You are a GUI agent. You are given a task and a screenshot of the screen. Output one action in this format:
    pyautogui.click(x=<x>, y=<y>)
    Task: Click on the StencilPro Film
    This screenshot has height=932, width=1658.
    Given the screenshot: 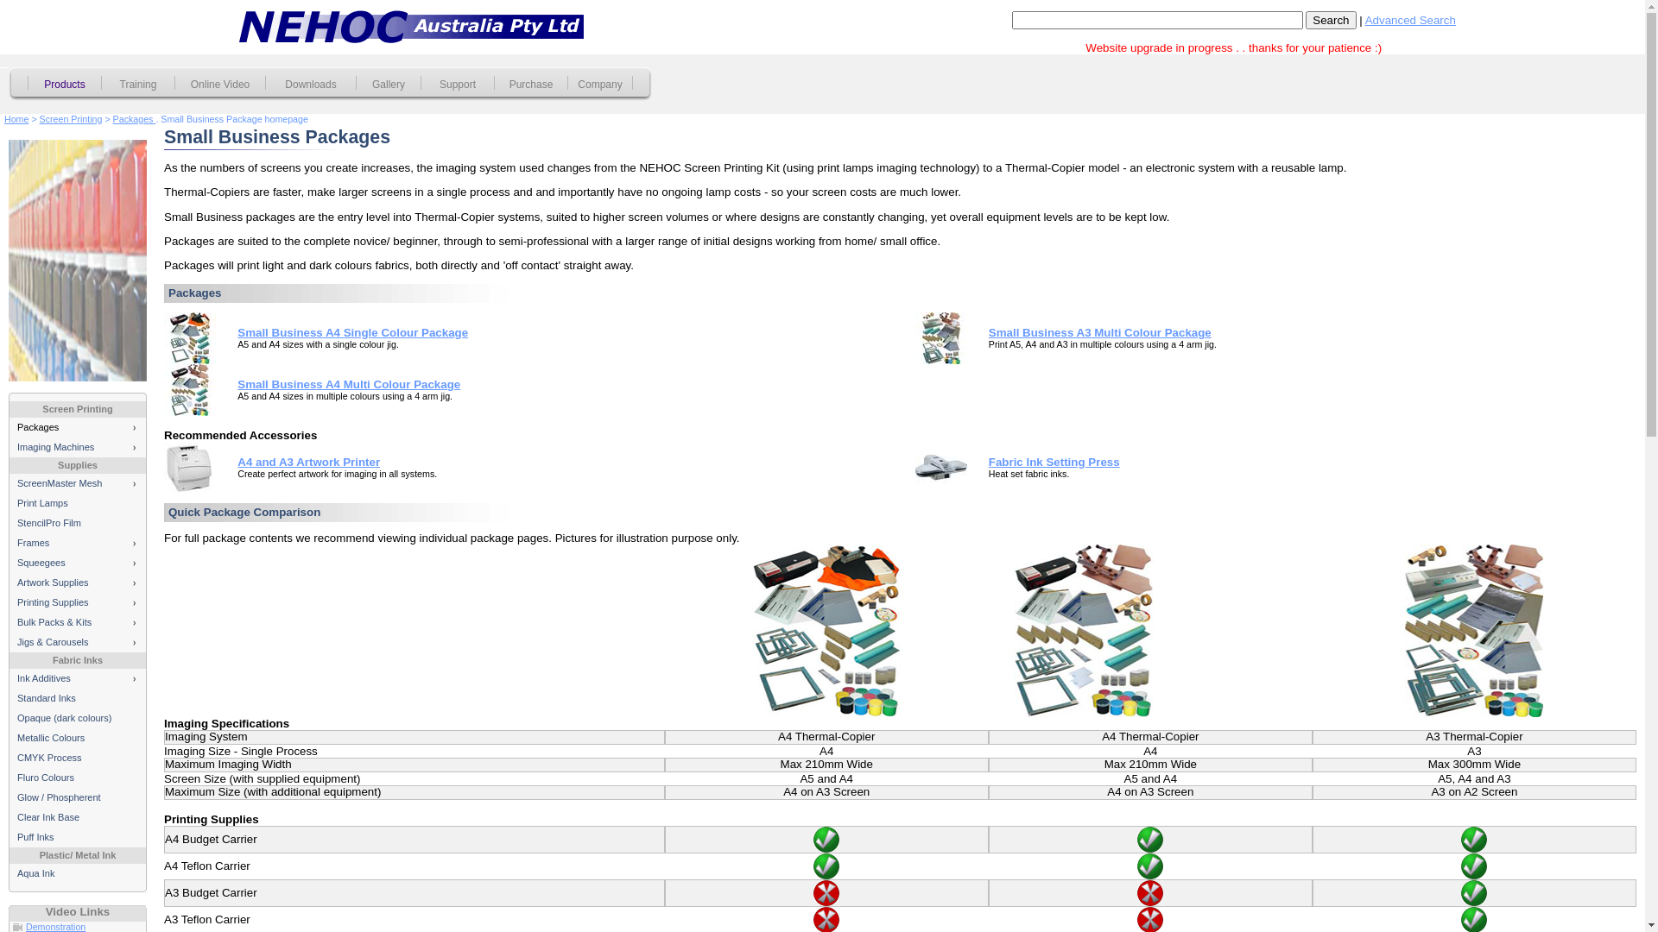 What is the action you would take?
    pyautogui.click(x=78, y=523)
    